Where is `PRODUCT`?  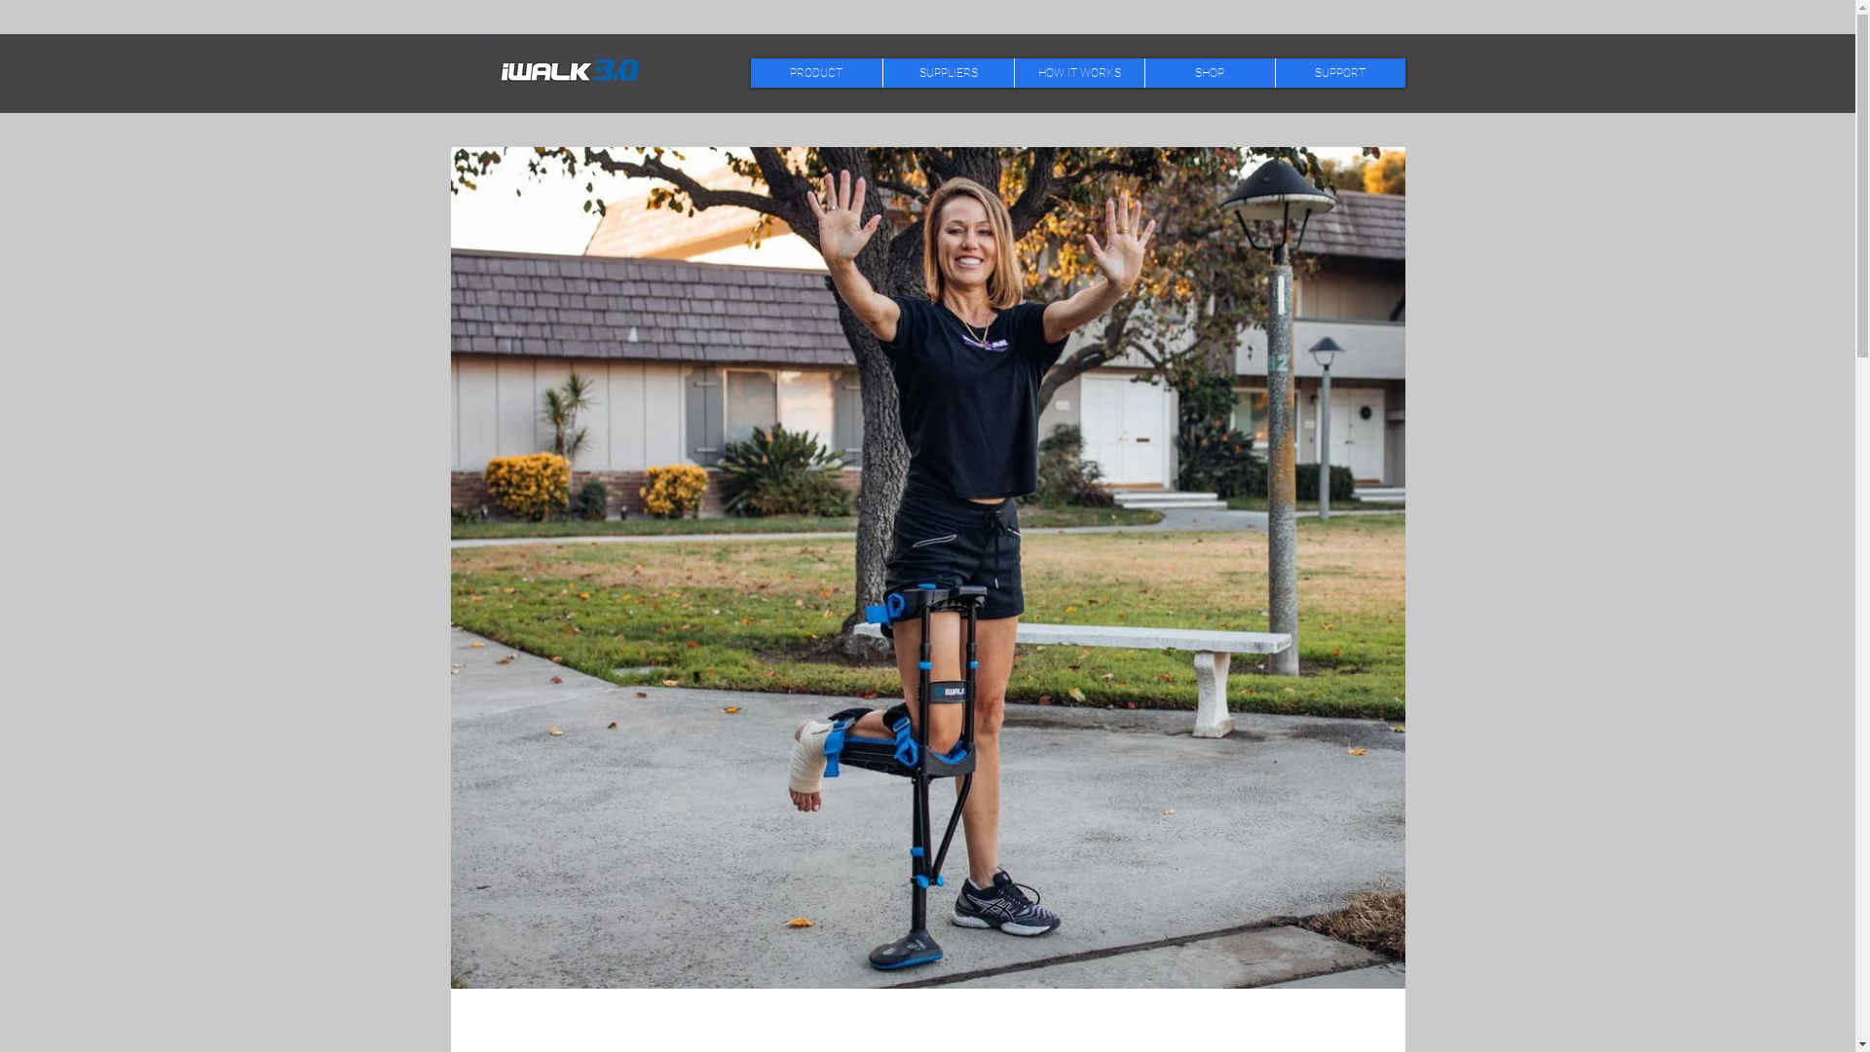 PRODUCT is located at coordinates (816, 73).